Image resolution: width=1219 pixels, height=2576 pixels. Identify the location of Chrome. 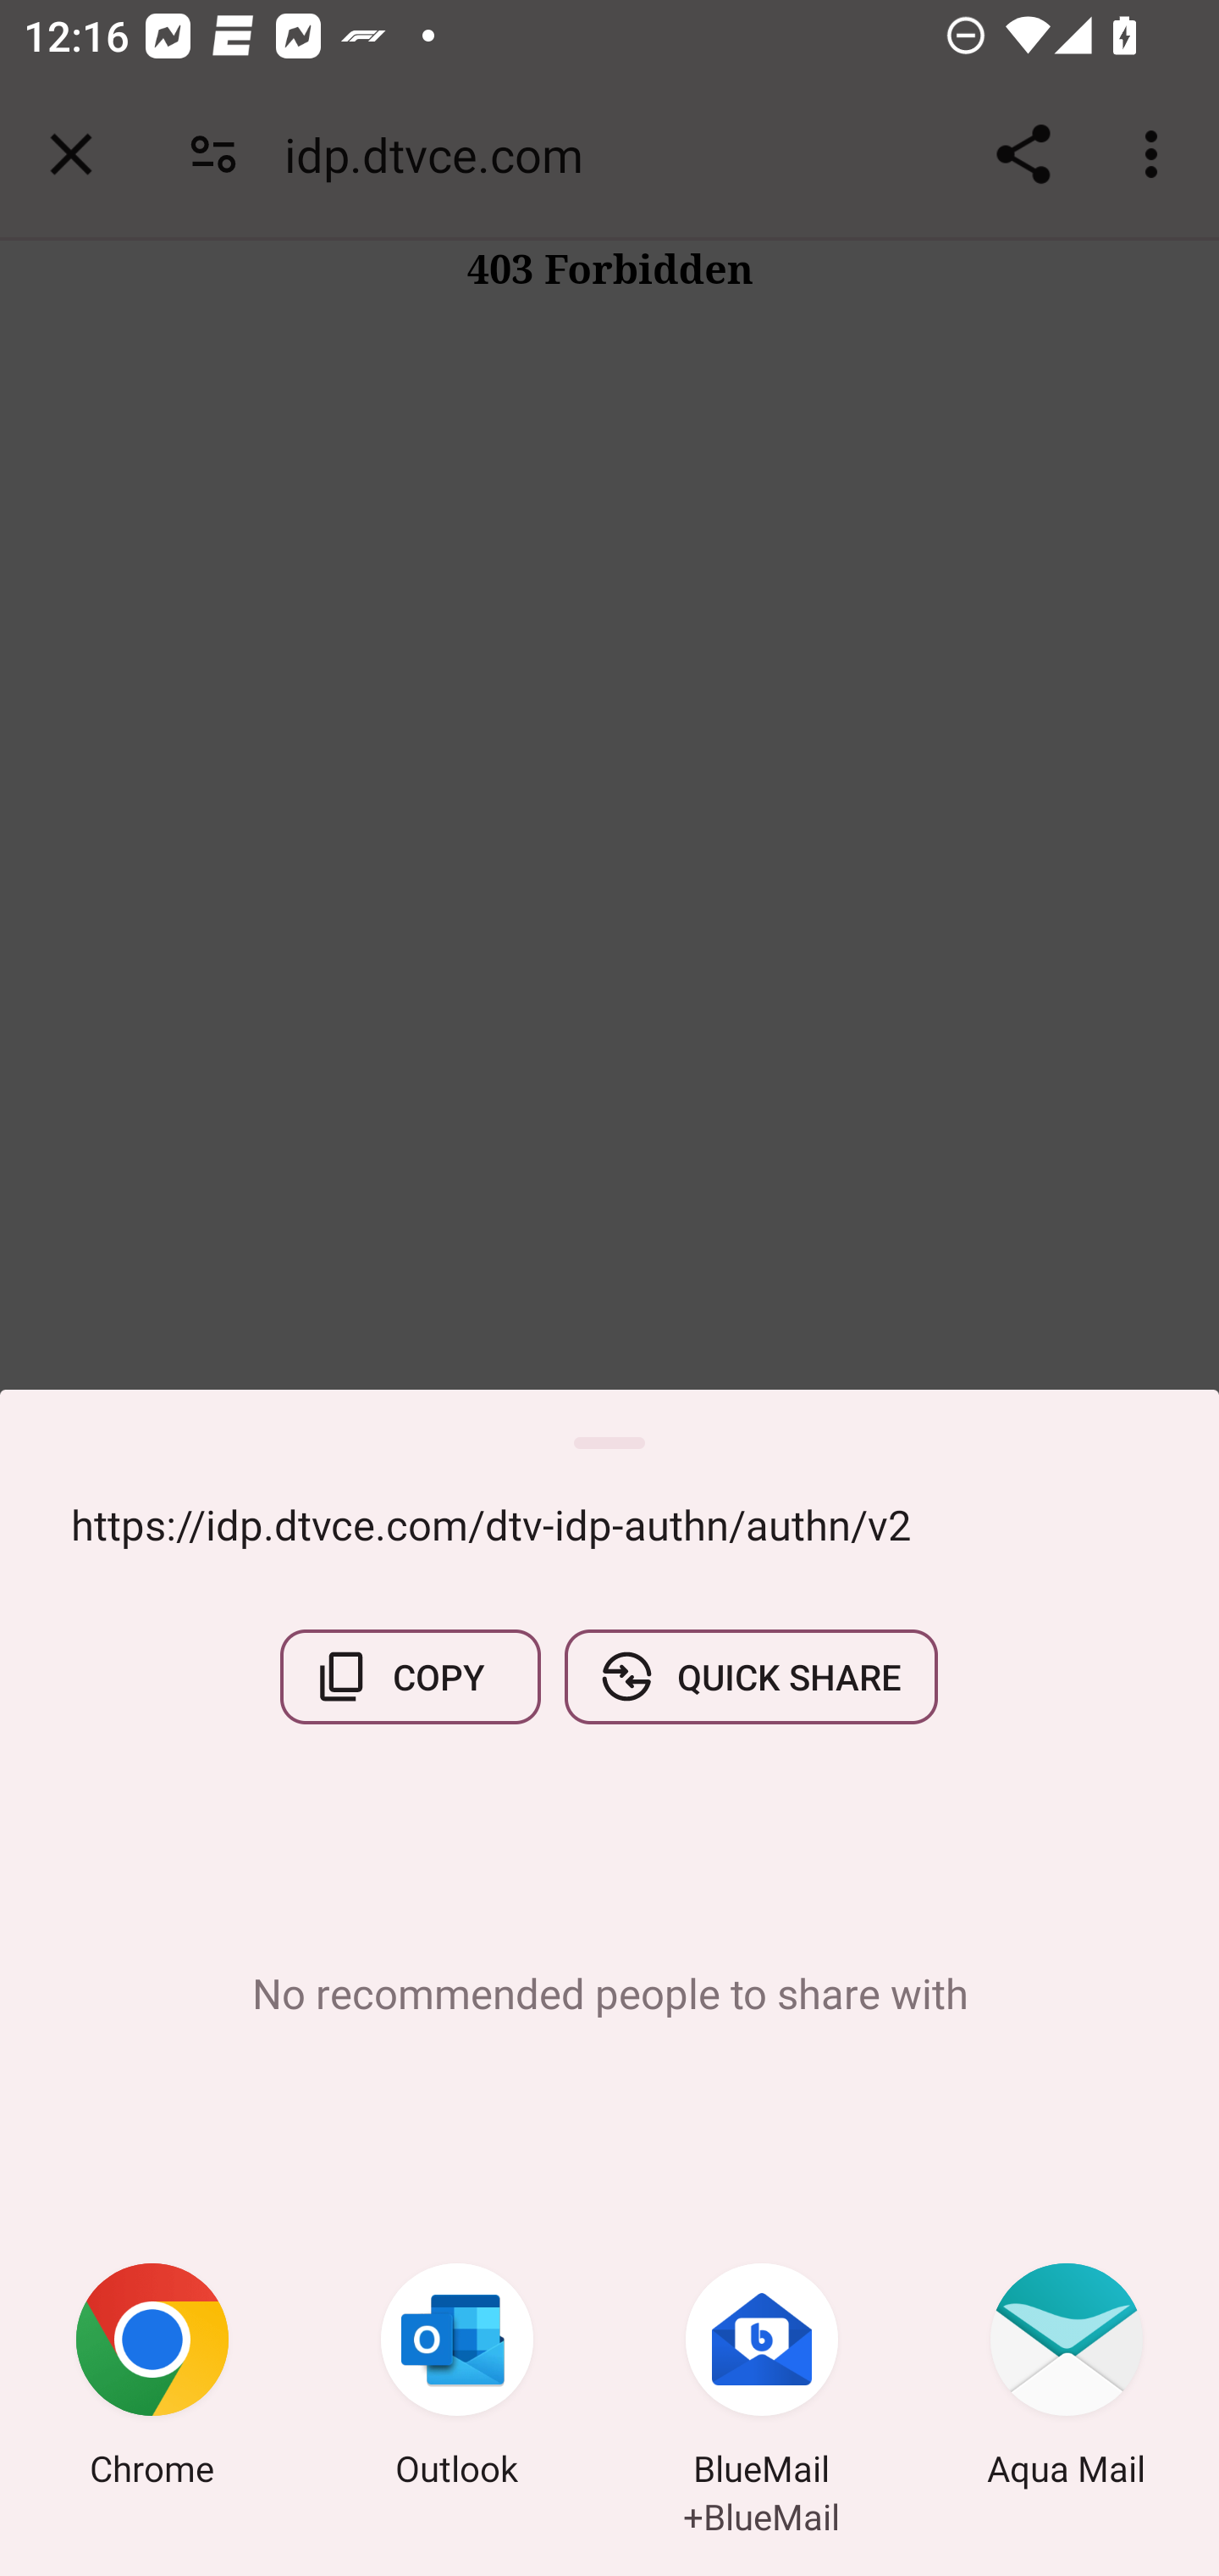
(152, 2379).